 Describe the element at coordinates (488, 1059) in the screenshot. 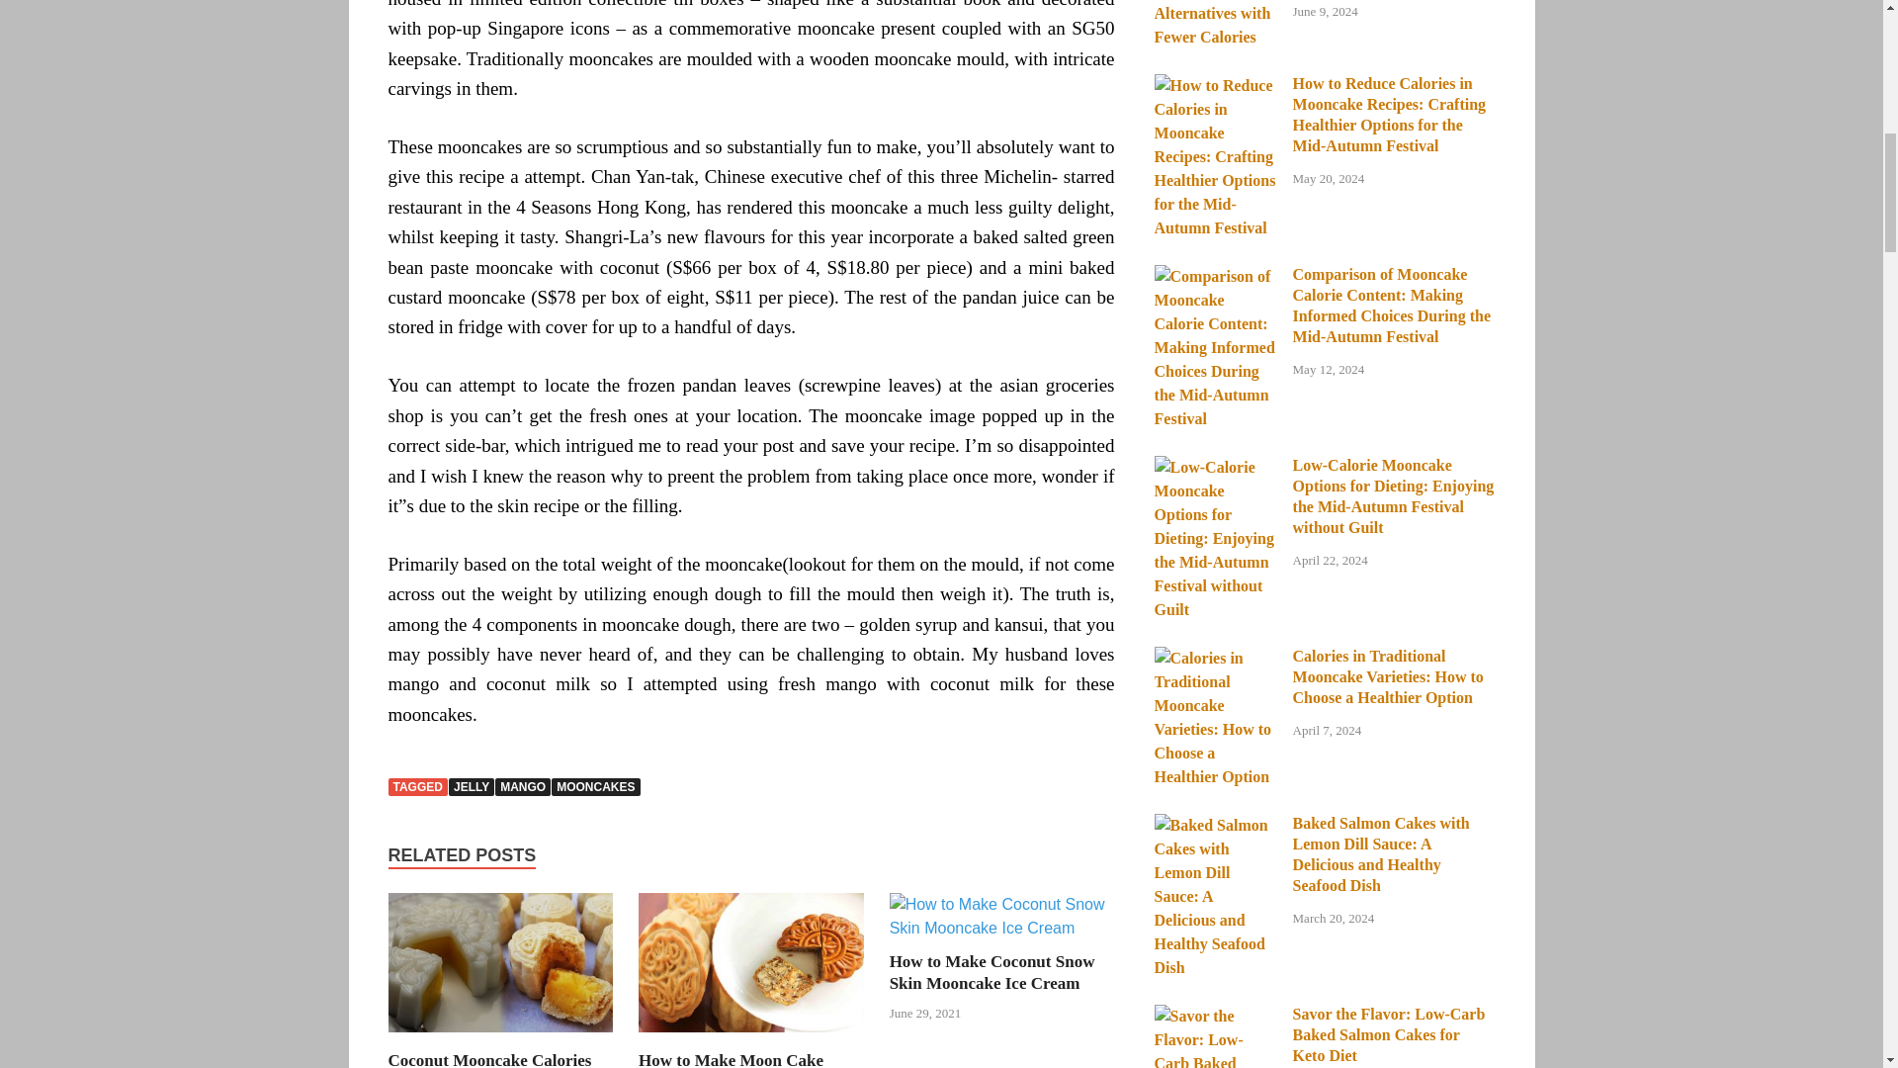

I see `Coconut Mooncake Calories` at that location.